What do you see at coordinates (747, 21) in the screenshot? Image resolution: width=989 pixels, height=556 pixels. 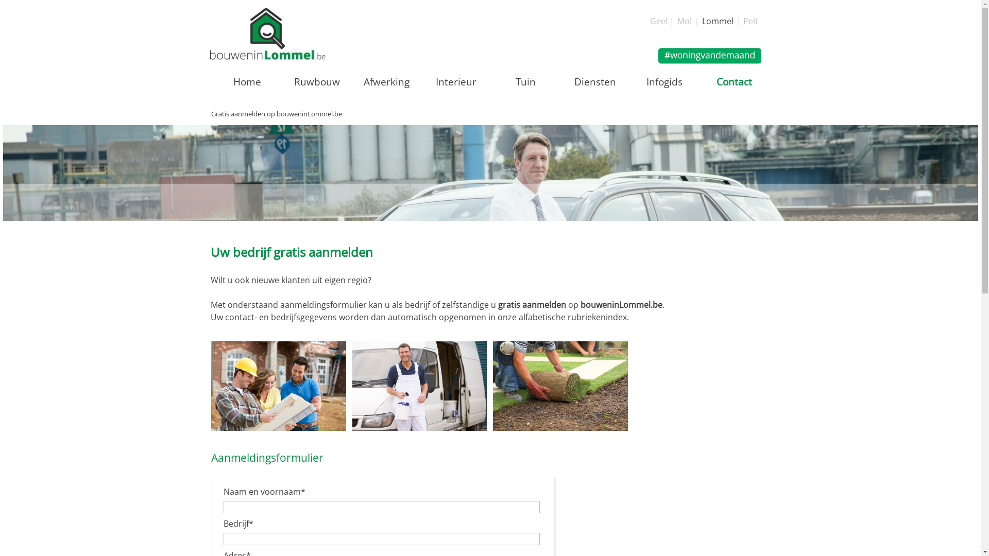 I see `| Pelt` at bounding box center [747, 21].